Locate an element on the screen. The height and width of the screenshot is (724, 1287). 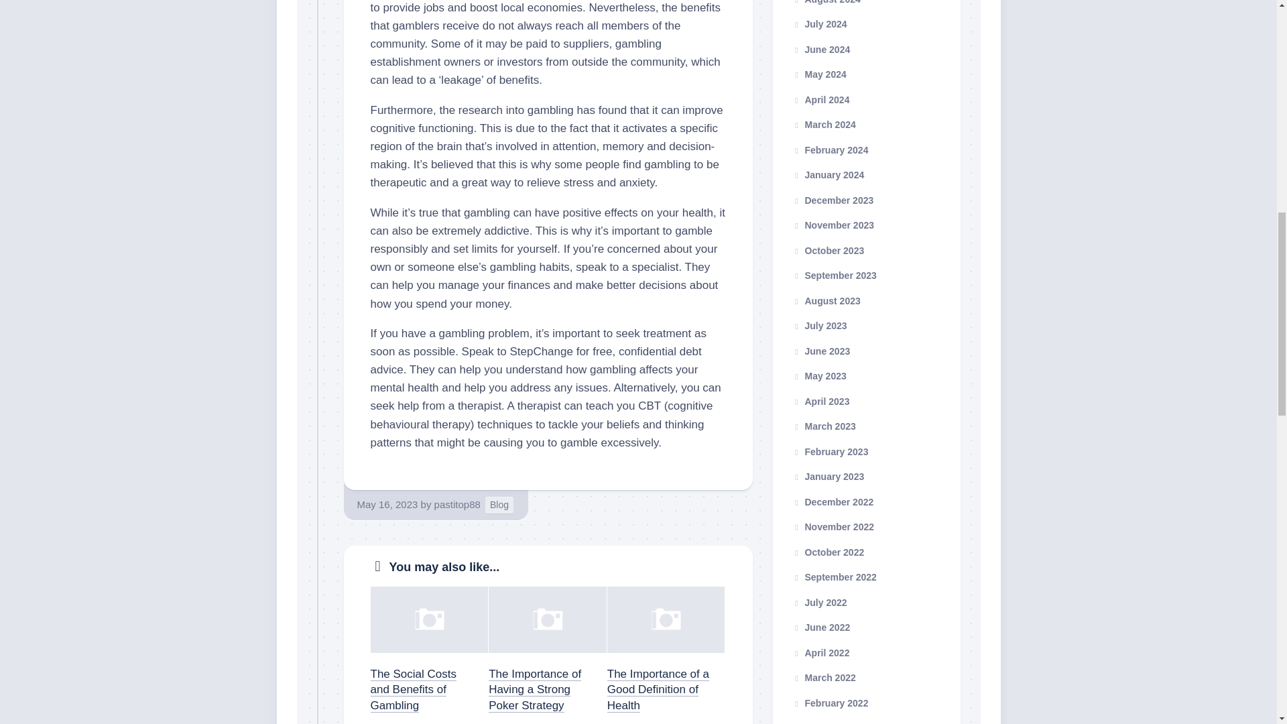
pastitop88 is located at coordinates (457, 504).